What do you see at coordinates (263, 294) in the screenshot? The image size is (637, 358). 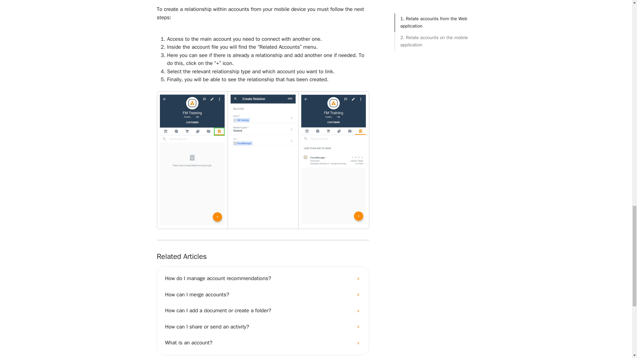 I see `How can I merge accounts?` at bounding box center [263, 294].